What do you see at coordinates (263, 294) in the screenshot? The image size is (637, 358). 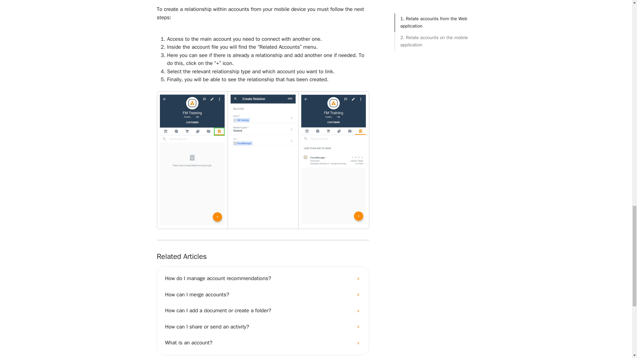 I see `How can I merge accounts?` at bounding box center [263, 294].